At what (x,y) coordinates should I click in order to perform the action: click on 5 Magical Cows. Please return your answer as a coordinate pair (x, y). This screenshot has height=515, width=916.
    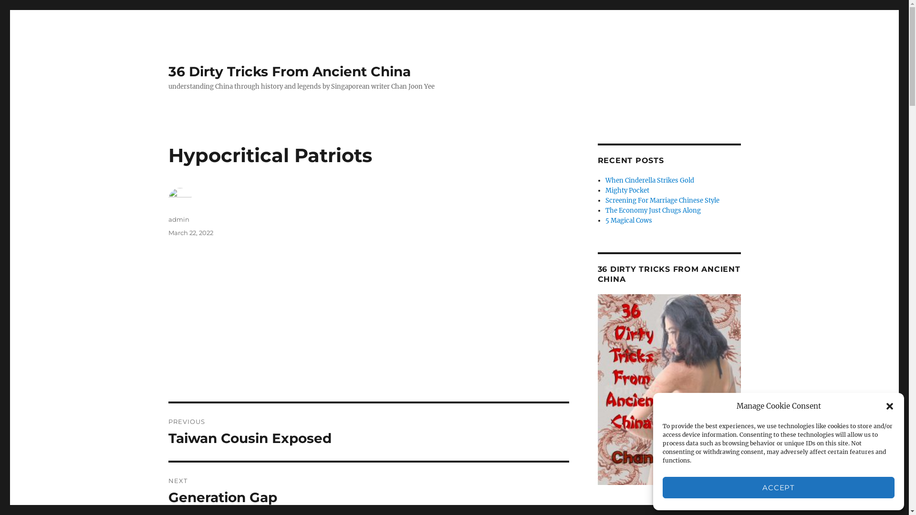
    Looking at the image, I should click on (629, 220).